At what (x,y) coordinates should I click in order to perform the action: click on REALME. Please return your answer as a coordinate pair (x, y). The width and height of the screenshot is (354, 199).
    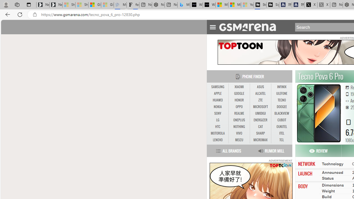
    Looking at the image, I should click on (239, 114).